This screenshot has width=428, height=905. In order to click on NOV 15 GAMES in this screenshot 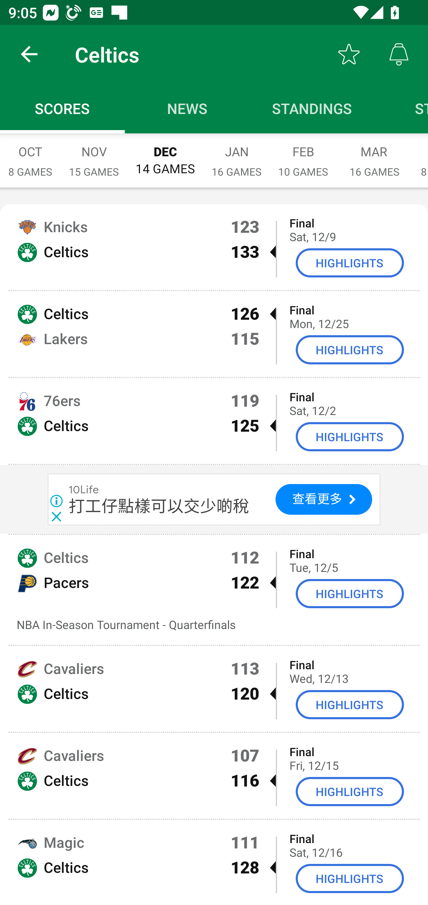, I will do `click(94, 155)`.